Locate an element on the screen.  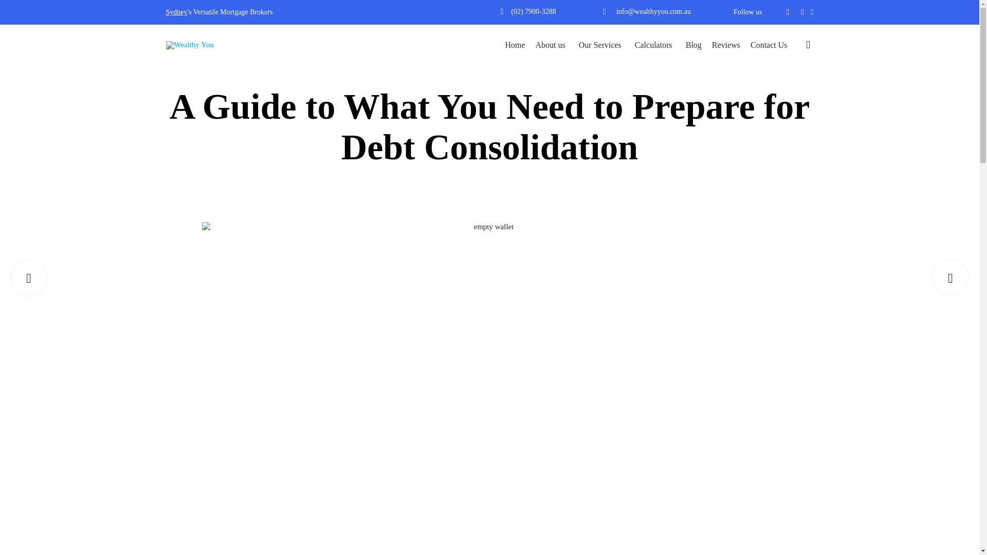
About us is located at coordinates (552, 45).